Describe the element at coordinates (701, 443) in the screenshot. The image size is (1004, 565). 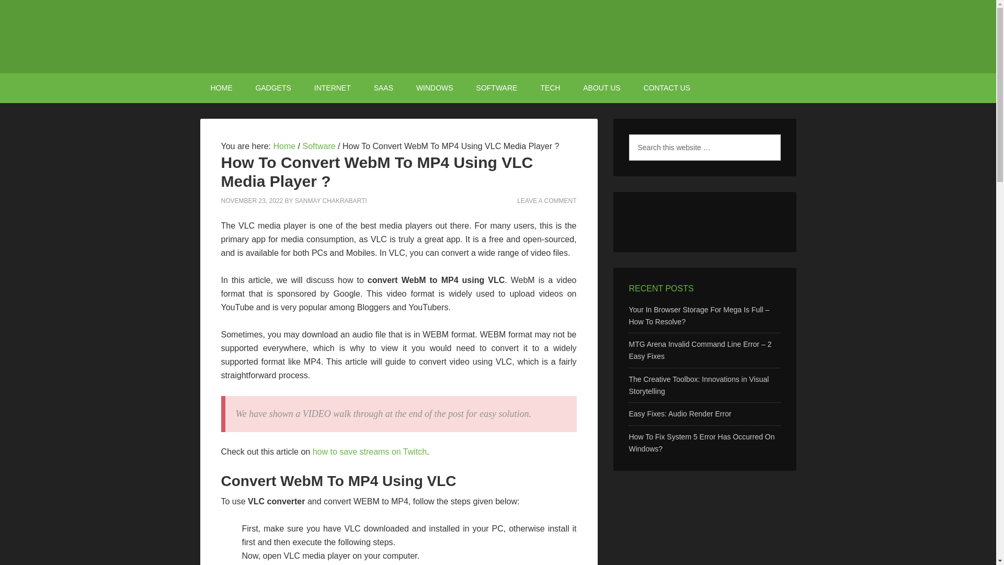
I see `How To Fix System 5 Error Has Occurred On Windows?` at that location.